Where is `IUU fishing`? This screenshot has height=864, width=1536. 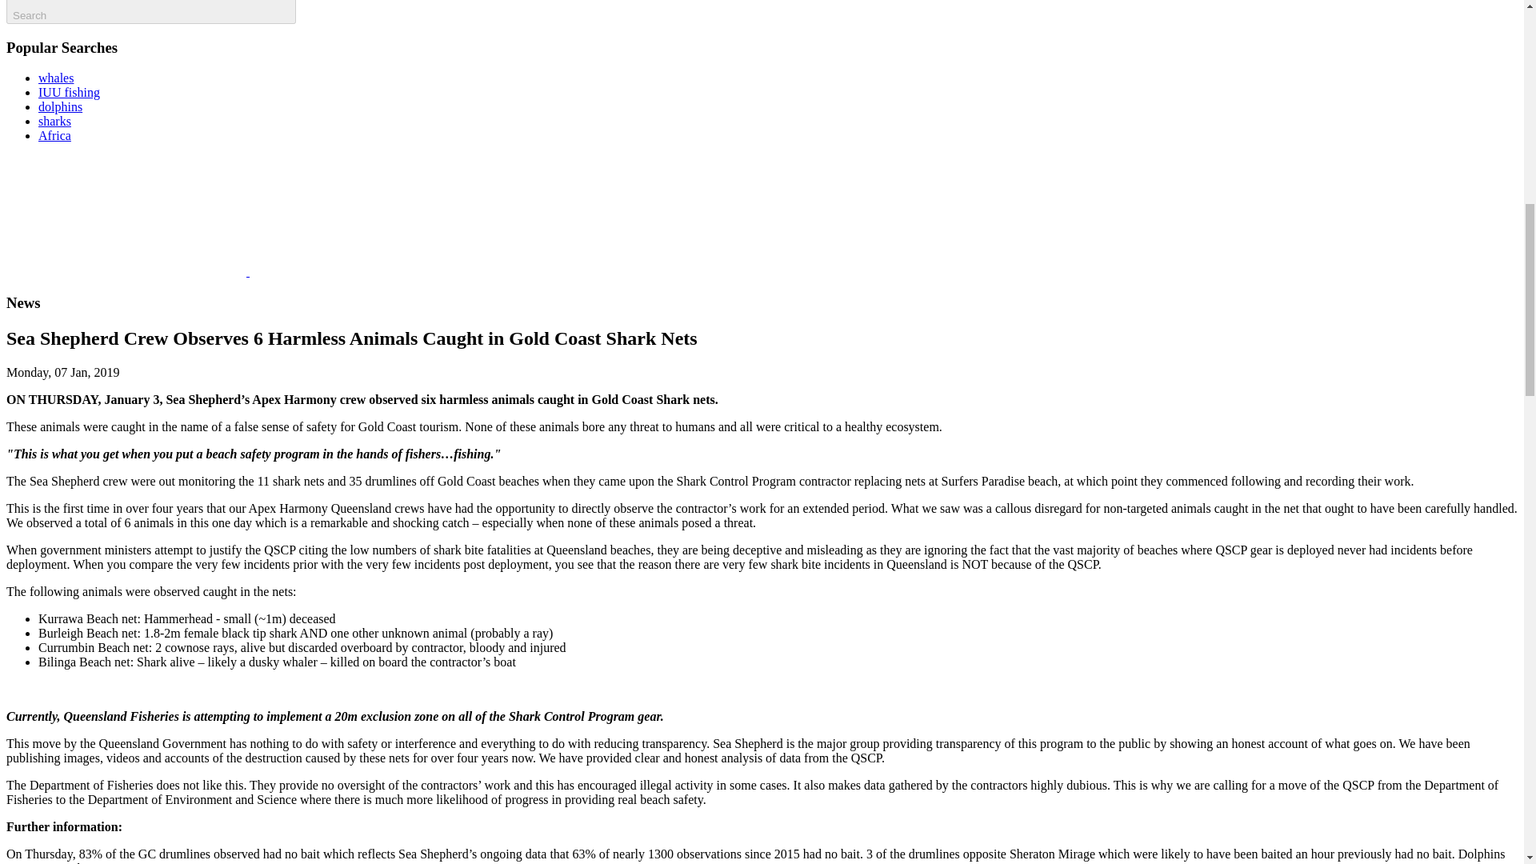 IUU fishing is located at coordinates (69, 92).